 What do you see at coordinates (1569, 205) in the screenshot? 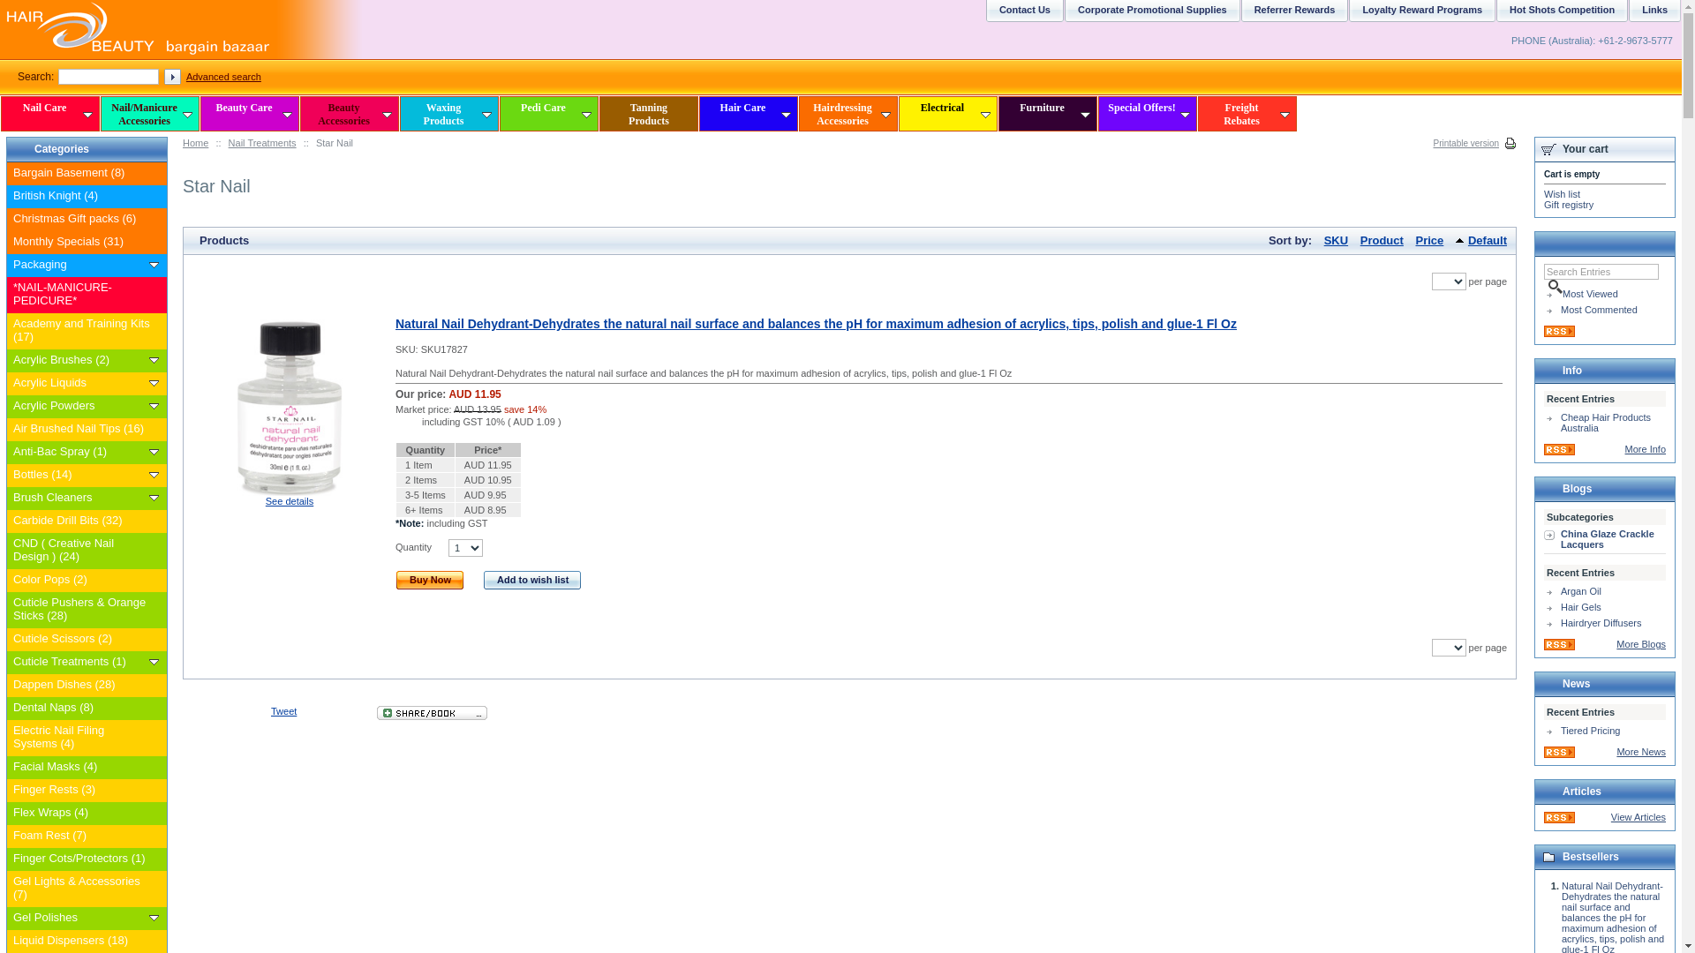
I see `Gift registry` at bounding box center [1569, 205].